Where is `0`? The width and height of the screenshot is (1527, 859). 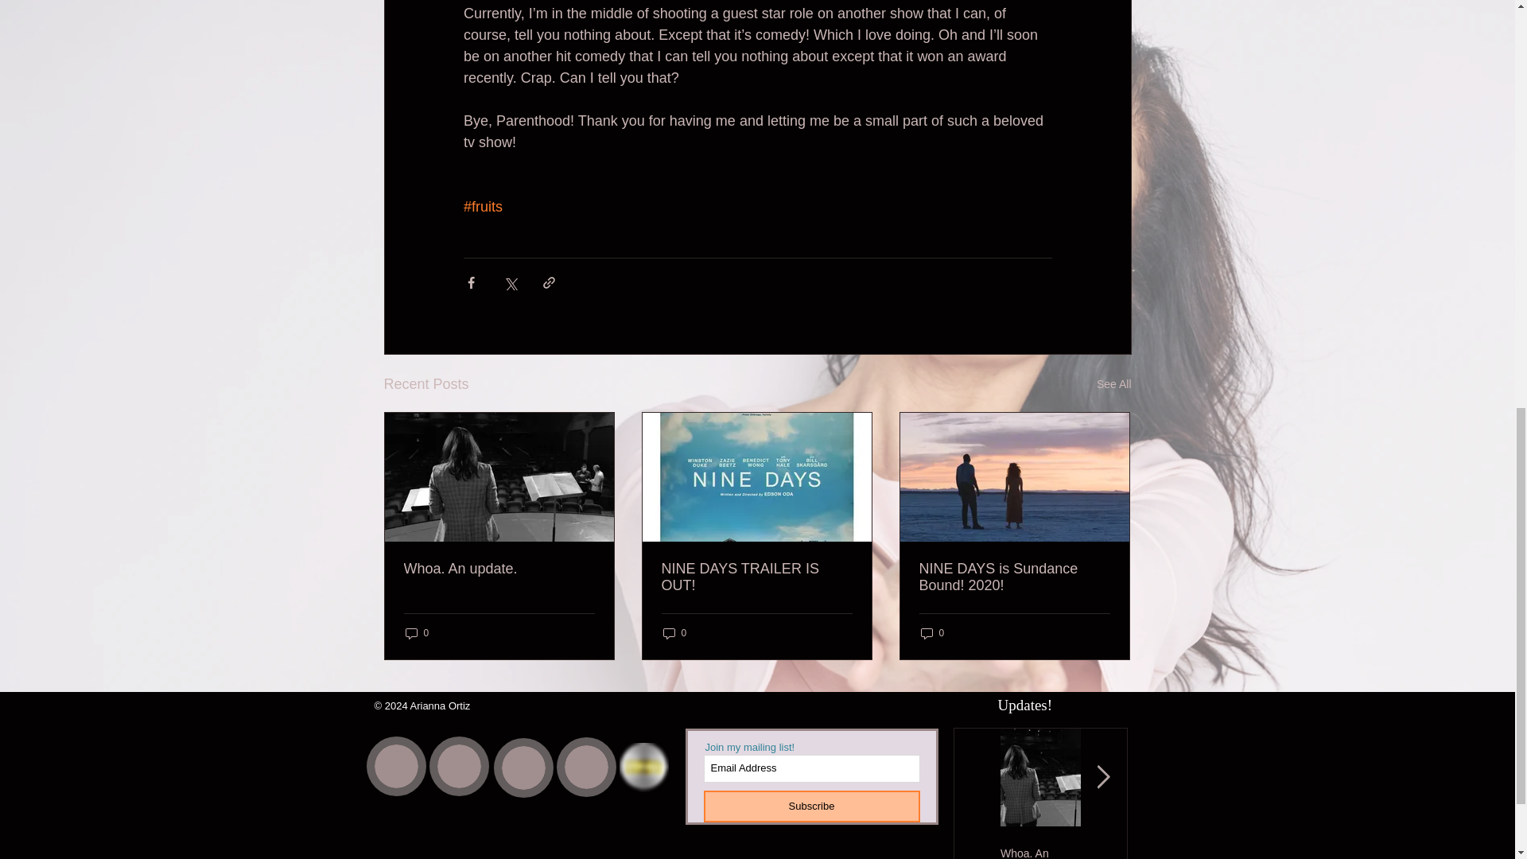 0 is located at coordinates (674, 632).